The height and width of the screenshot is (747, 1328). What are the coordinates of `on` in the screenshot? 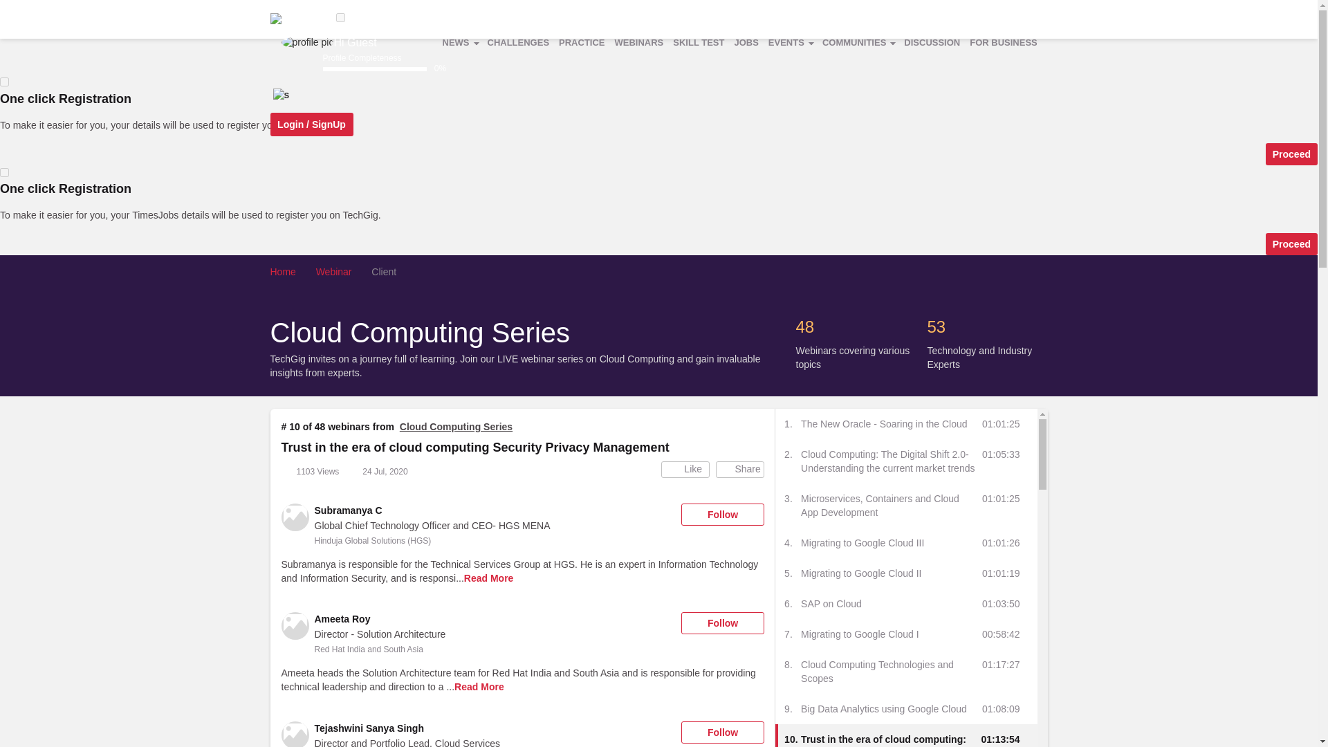 It's located at (4, 172).